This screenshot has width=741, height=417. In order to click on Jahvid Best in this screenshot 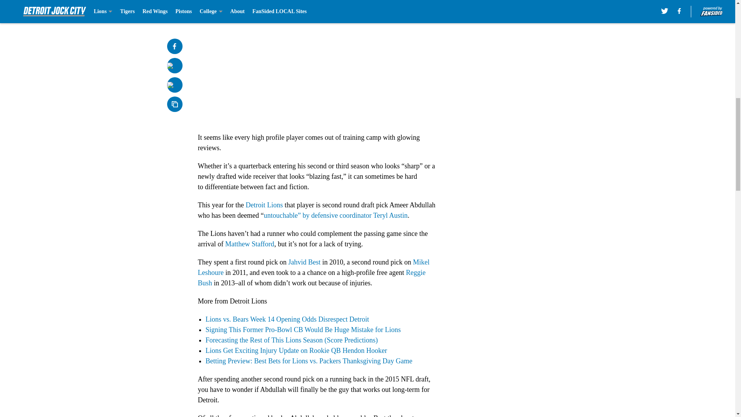, I will do `click(304, 262)`.